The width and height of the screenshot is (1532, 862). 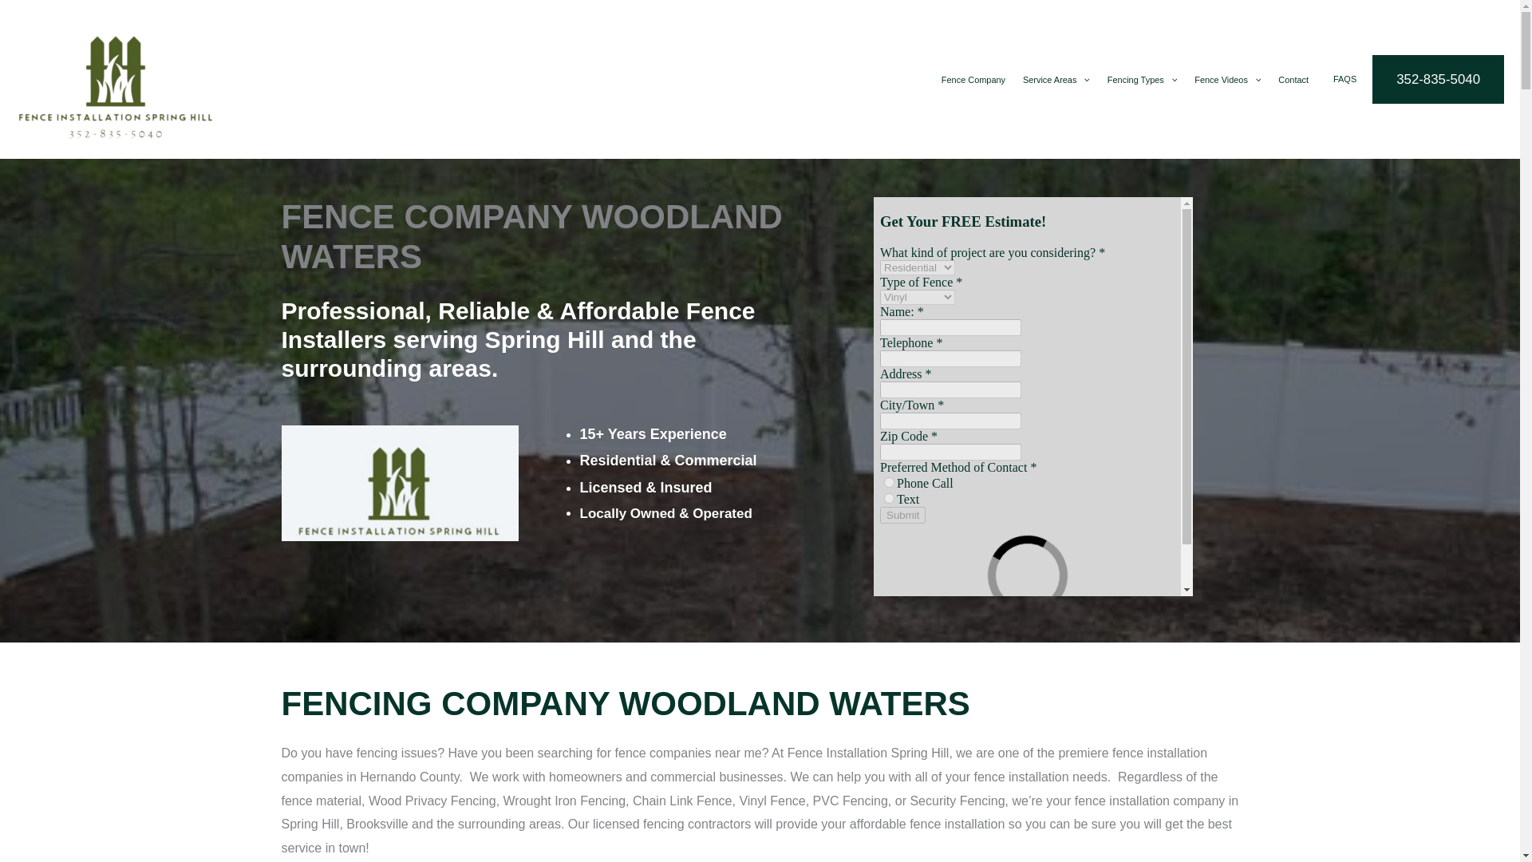 What do you see at coordinates (1227, 80) in the screenshot?
I see `Fence Videos` at bounding box center [1227, 80].